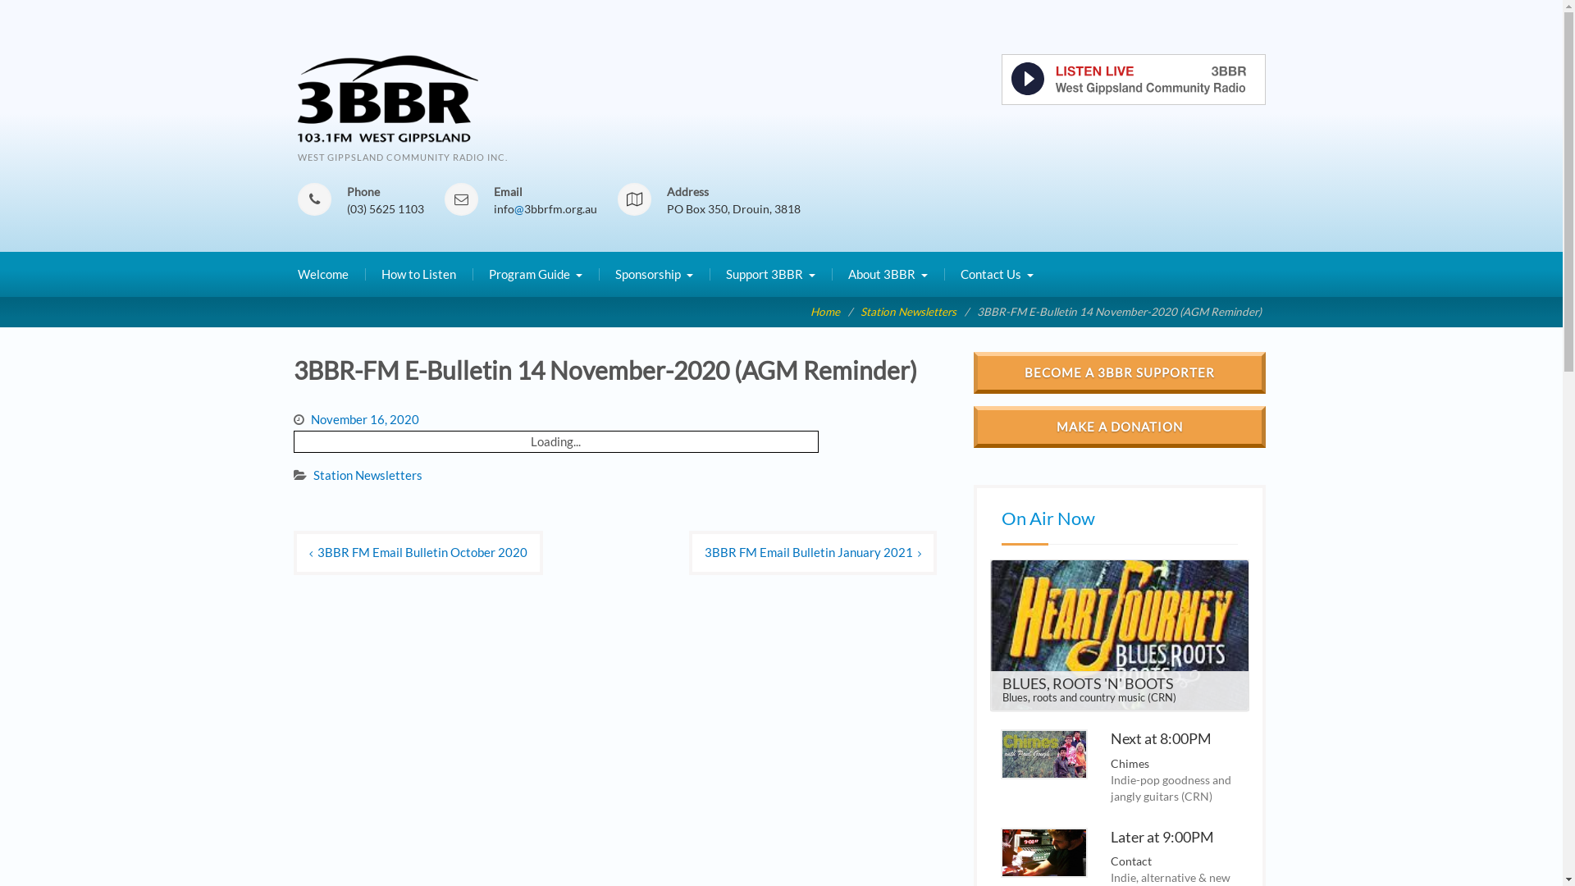 This screenshot has height=886, width=1575. I want to click on Program Guide, so click(536, 275).